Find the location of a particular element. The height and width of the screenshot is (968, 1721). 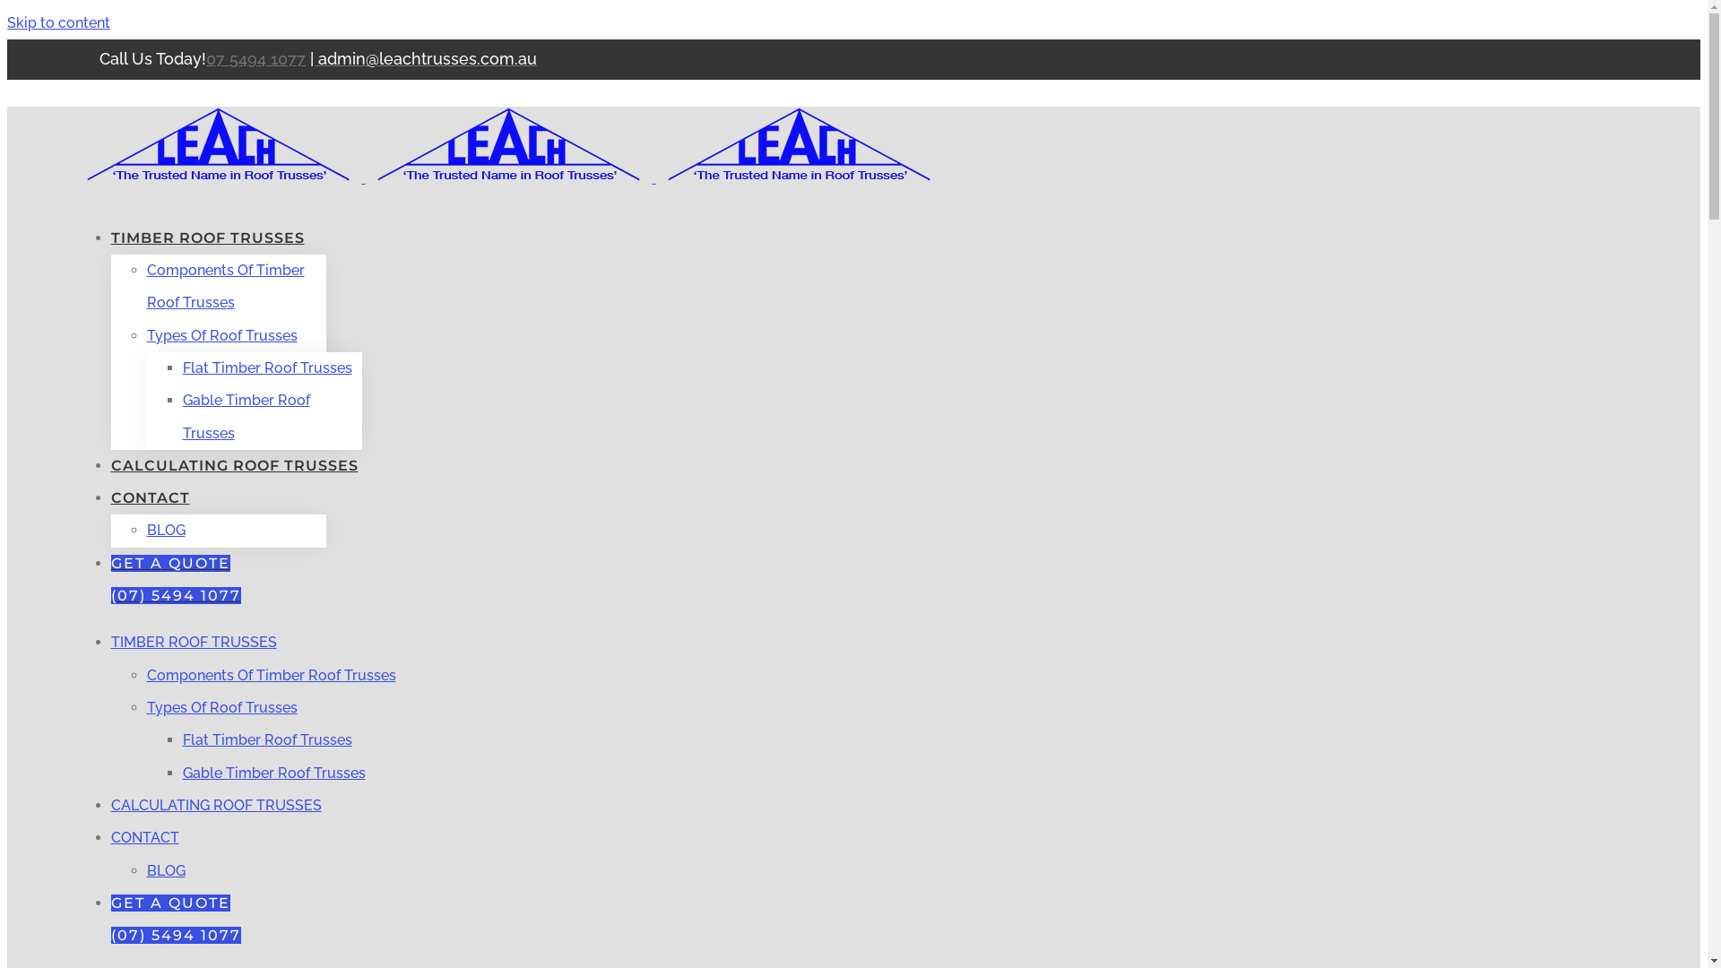

07 5494 1077 is located at coordinates (256, 59).